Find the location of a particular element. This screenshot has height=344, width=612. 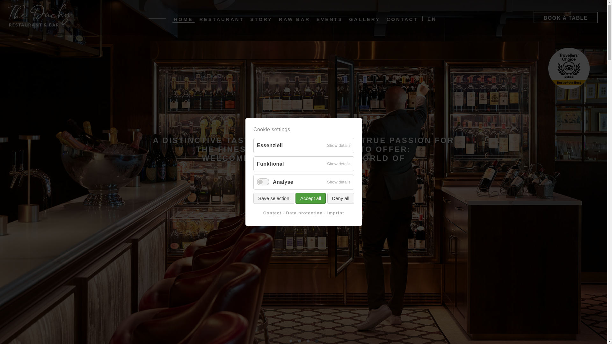

The Duchy Image Gallery is located at coordinates (364, 20).